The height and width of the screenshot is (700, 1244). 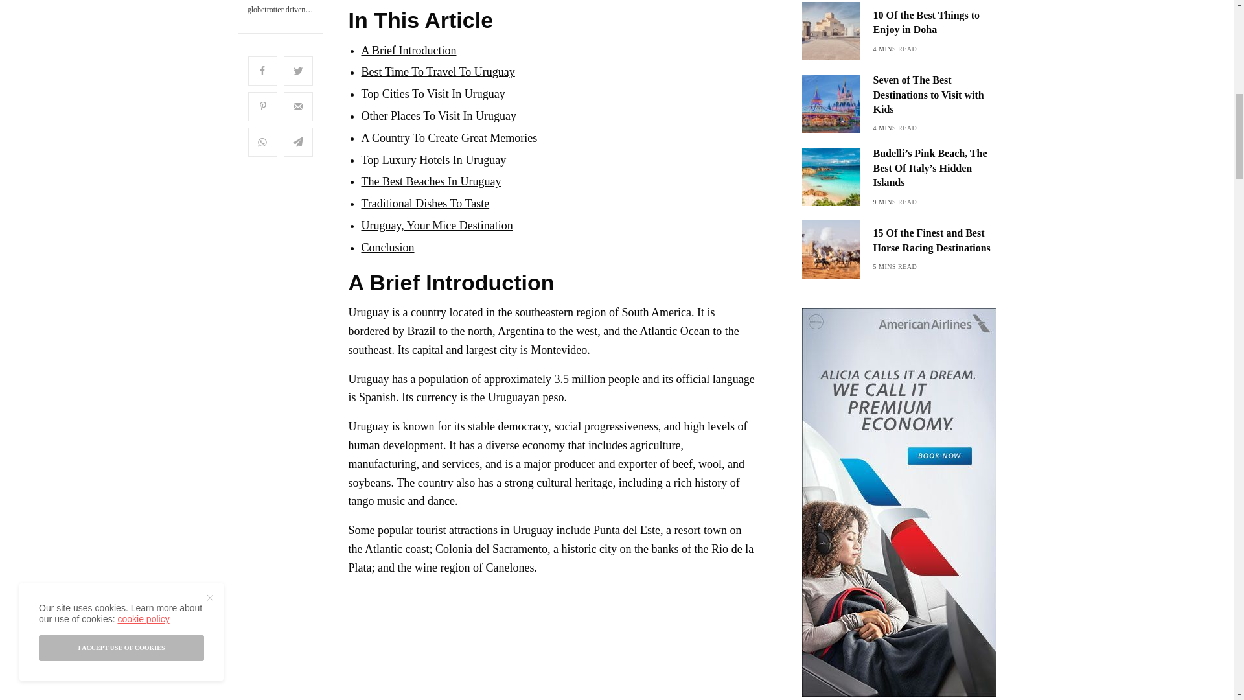 What do you see at coordinates (521, 331) in the screenshot?
I see `Argentina` at bounding box center [521, 331].